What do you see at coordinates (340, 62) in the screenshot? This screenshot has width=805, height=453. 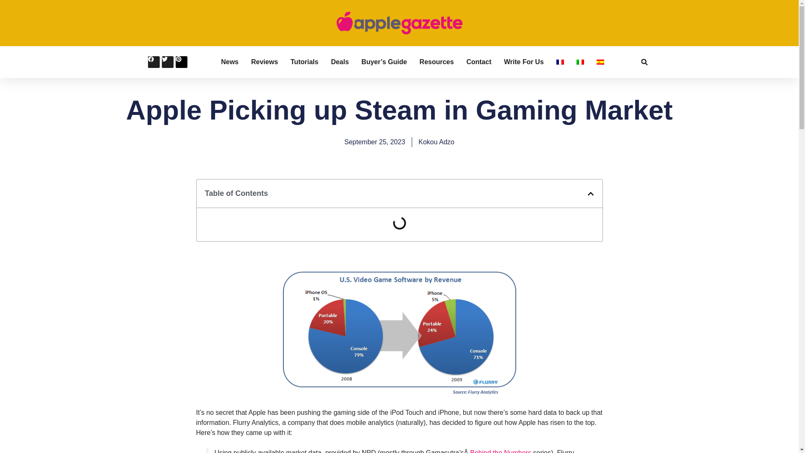 I see `Deals` at bounding box center [340, 62].